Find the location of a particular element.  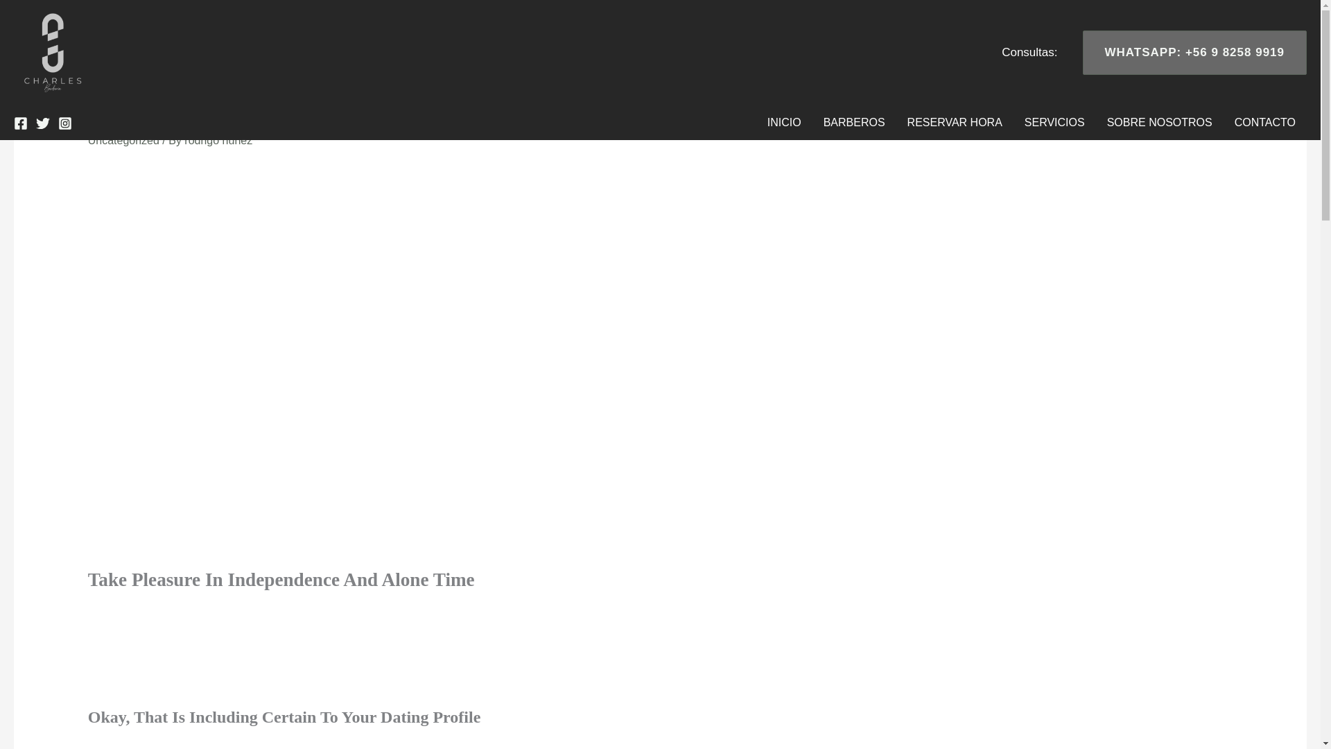

SOBRE NOSOTROS is located at coordinates (1159, 122).